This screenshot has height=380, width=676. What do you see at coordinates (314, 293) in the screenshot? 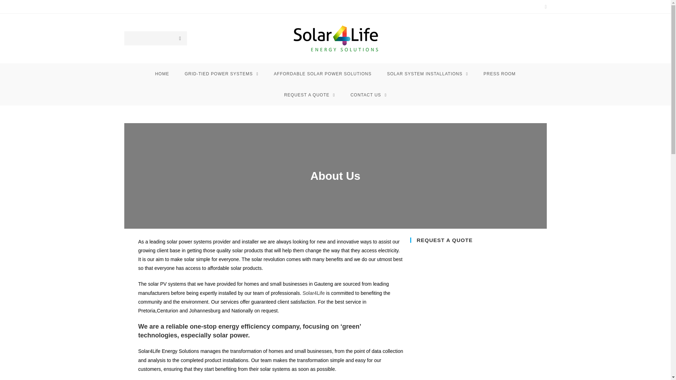
I see `Solar4Life` at bounding box center [314, 293].